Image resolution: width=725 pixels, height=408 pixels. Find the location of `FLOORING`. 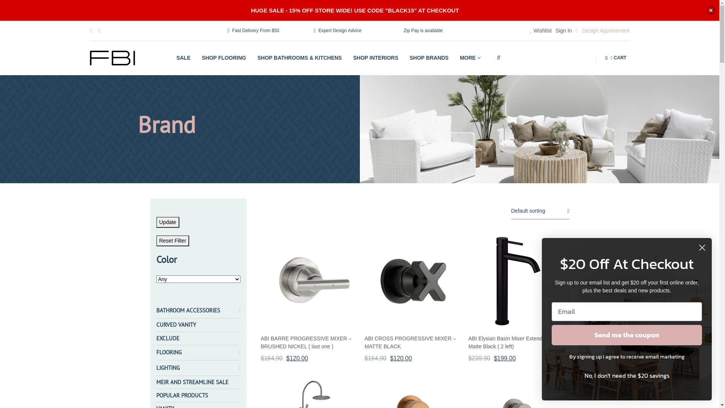

FLOORING is located at coordinates (169, 352).